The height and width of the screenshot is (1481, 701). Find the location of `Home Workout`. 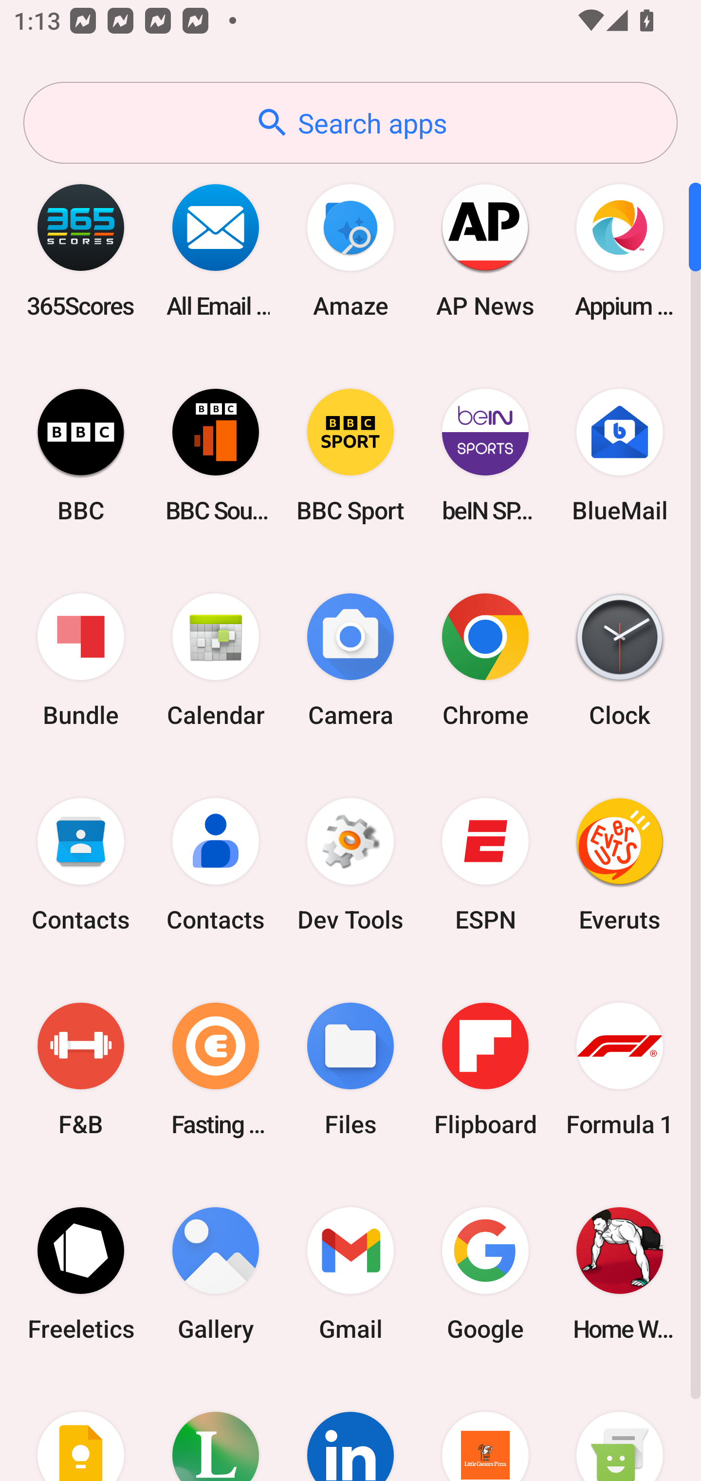

Home Workout is located at coordinates (620, 1273).